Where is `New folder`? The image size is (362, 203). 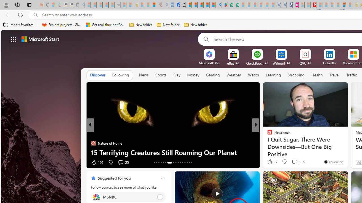
New folder is located at coordinates (196, 25).